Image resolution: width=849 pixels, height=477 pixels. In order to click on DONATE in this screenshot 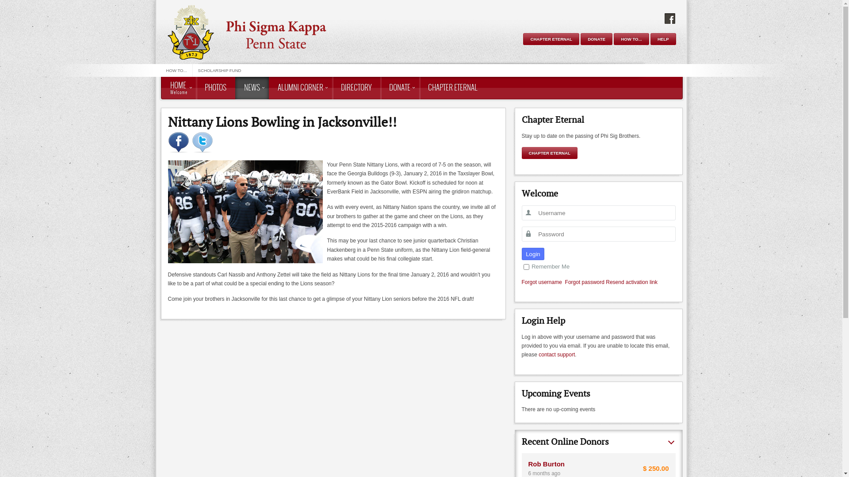, I will do `click(400, 88)`.